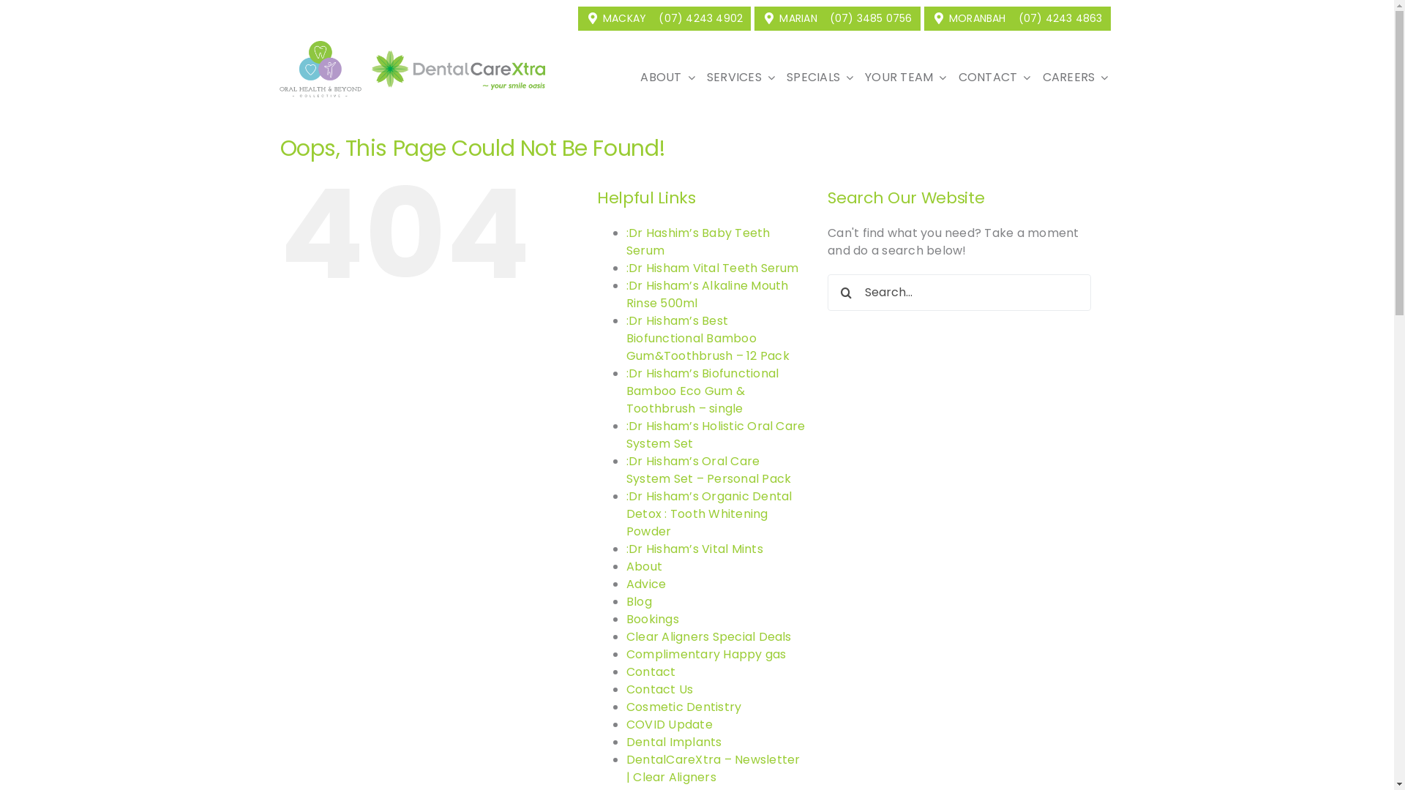  I want to click on MACKAY, so click(616, 19).